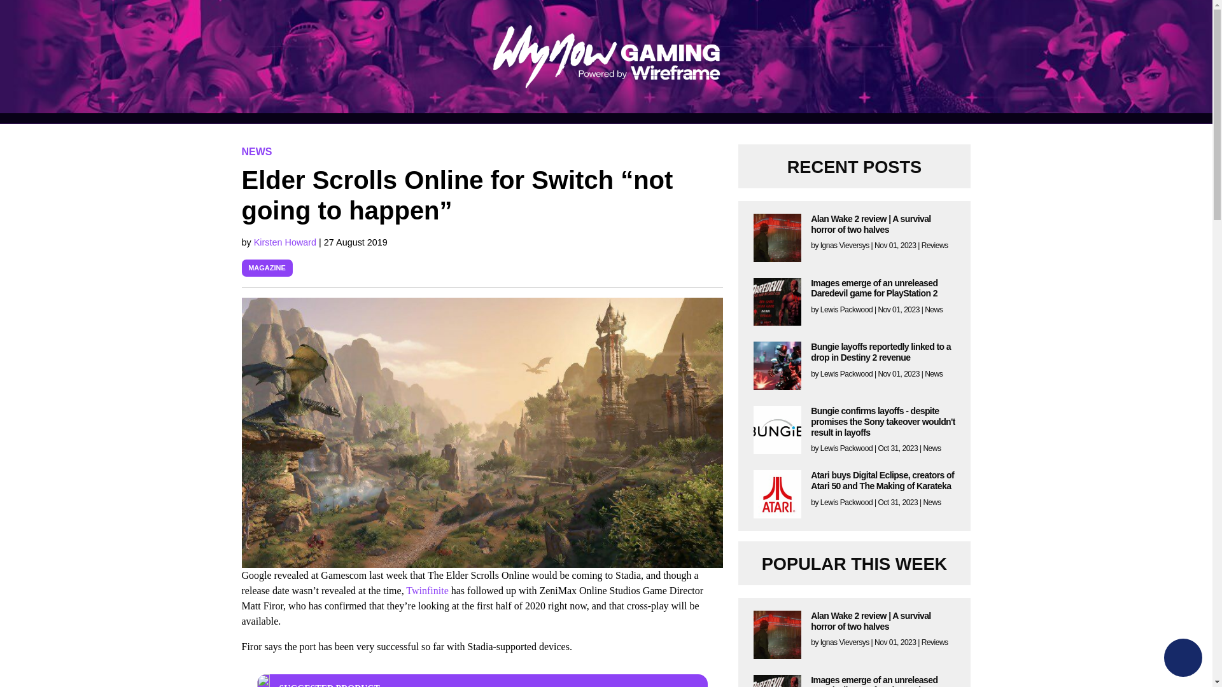 This screenshot has height=687, width=1222. Describe the element at coordinates (846, 374) in the screenshot. I see `Lewis Packwood` at that location.